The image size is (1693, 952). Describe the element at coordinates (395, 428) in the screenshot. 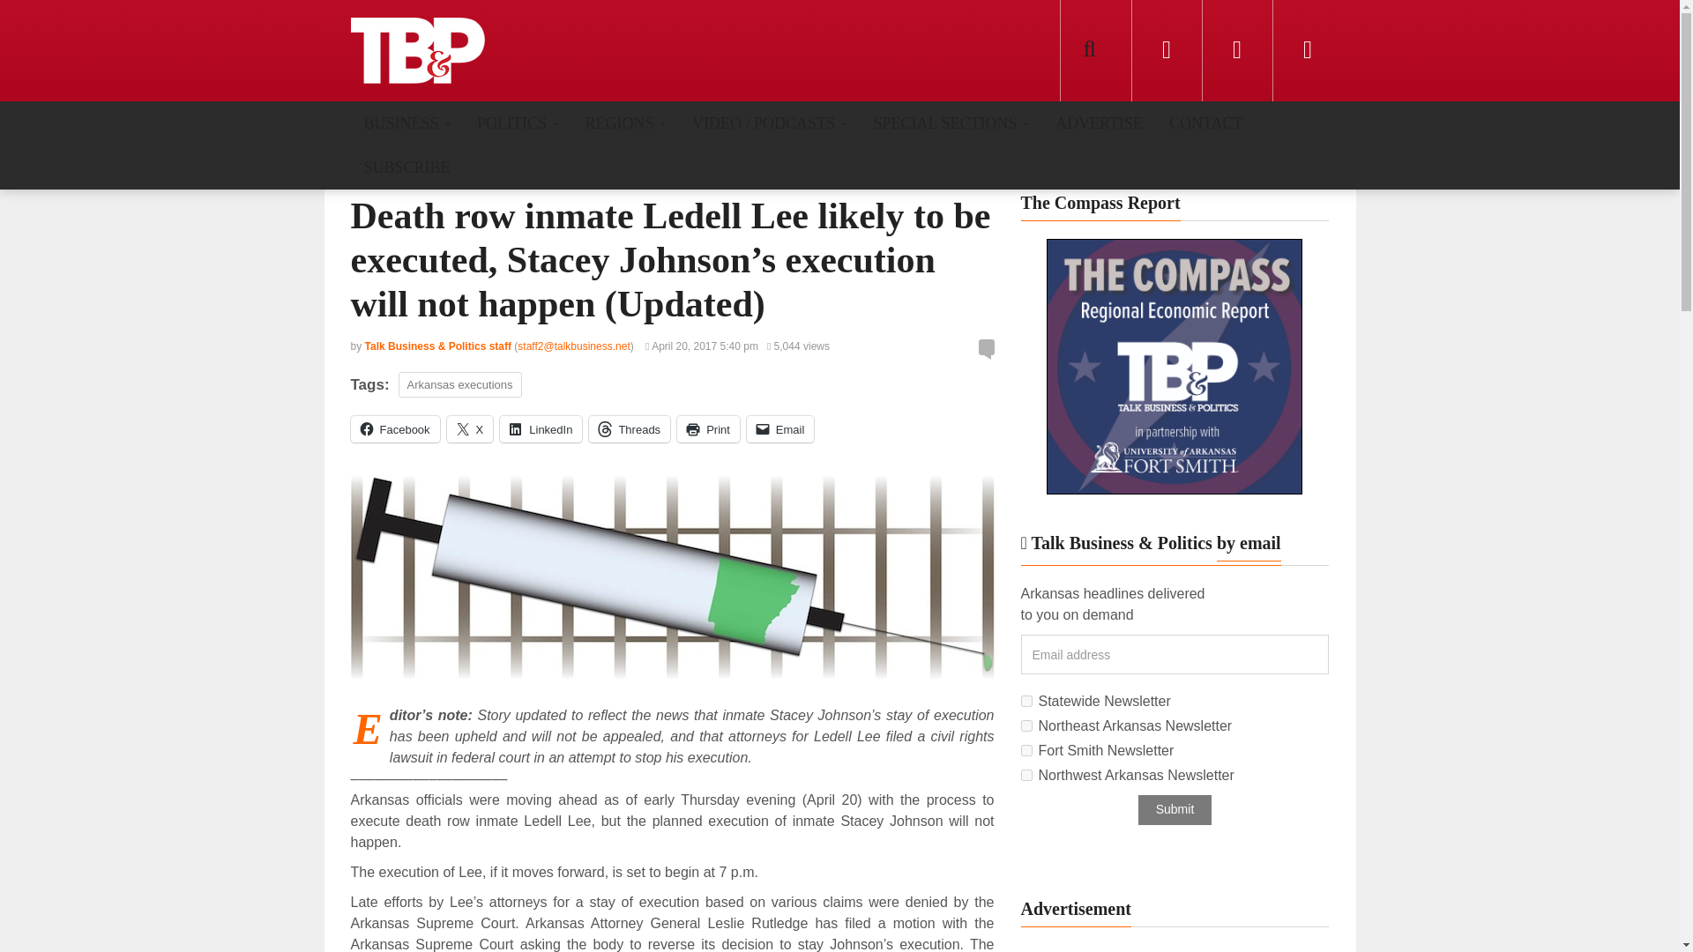

I see `Click to share on Facebook` at that location.